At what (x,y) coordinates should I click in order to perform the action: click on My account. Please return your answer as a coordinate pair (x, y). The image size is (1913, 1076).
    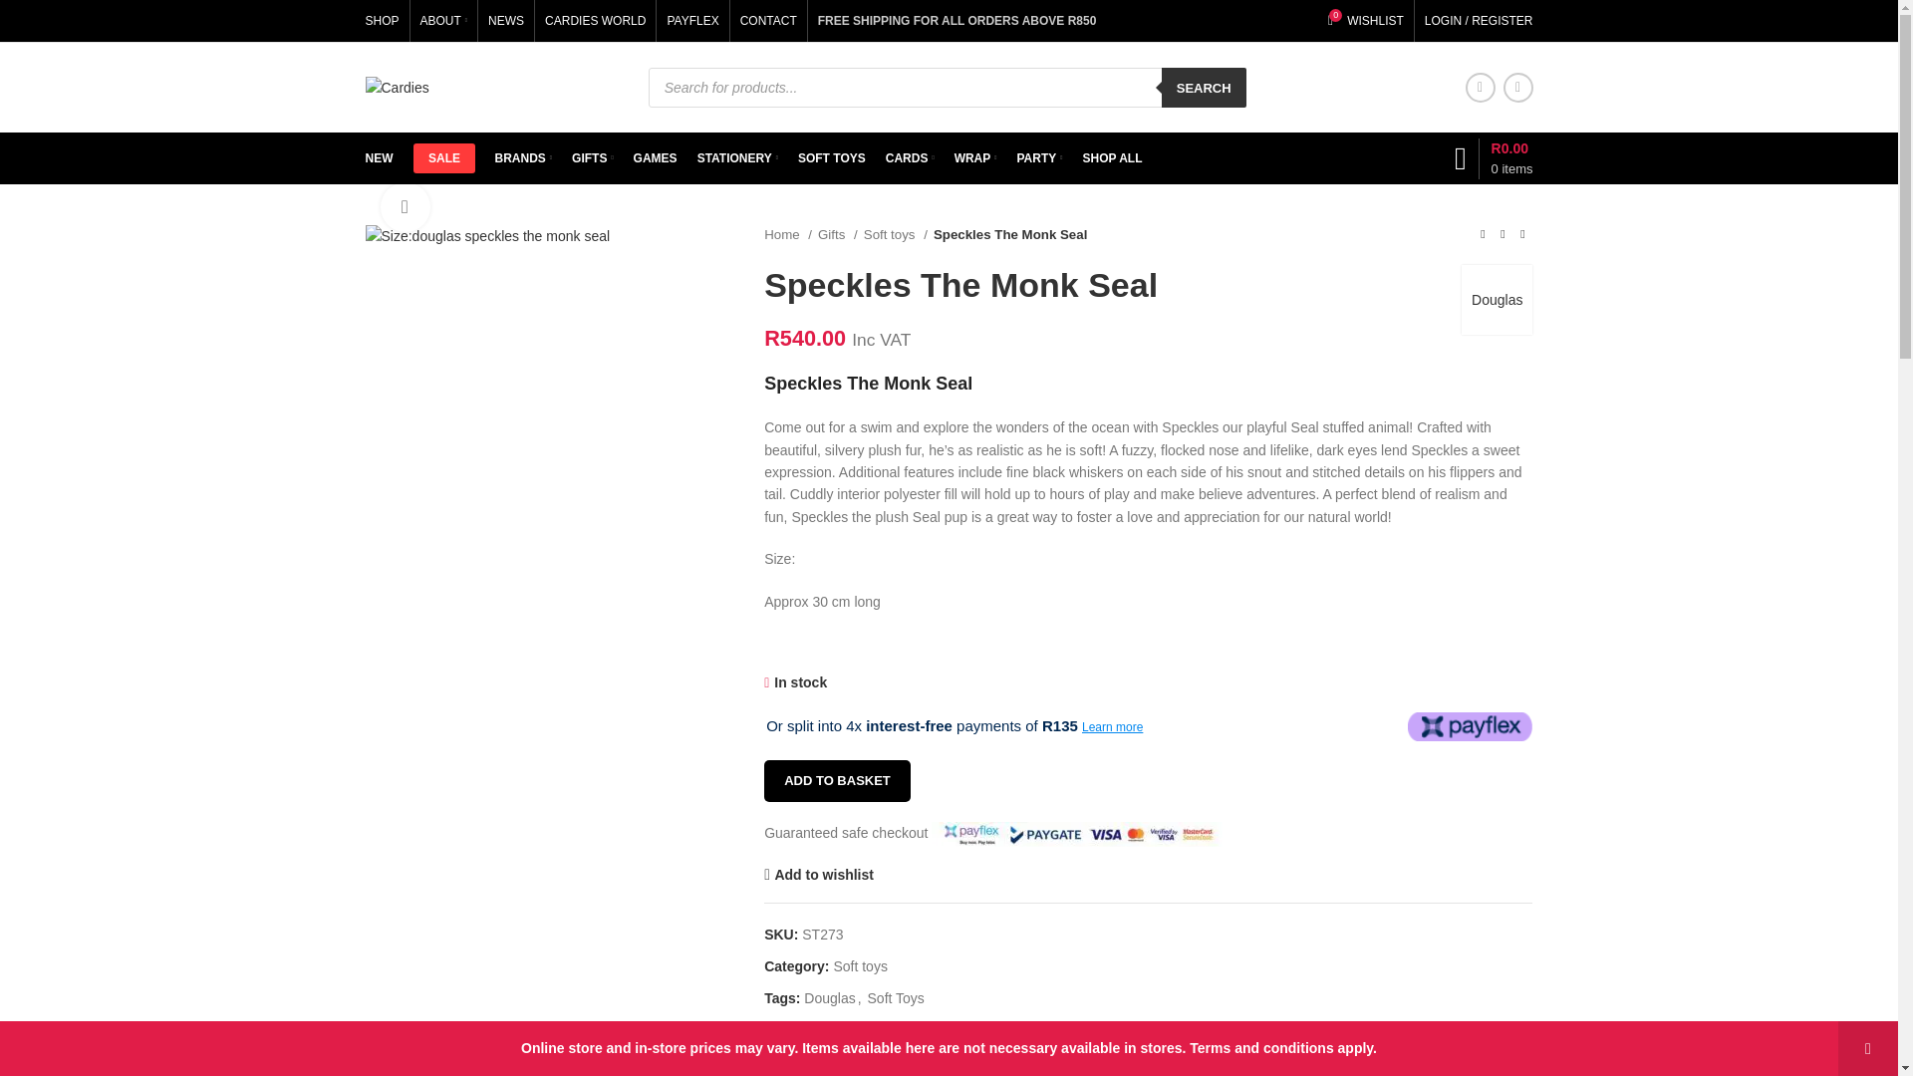
    Looking at the image, I should click on (1479, 21).